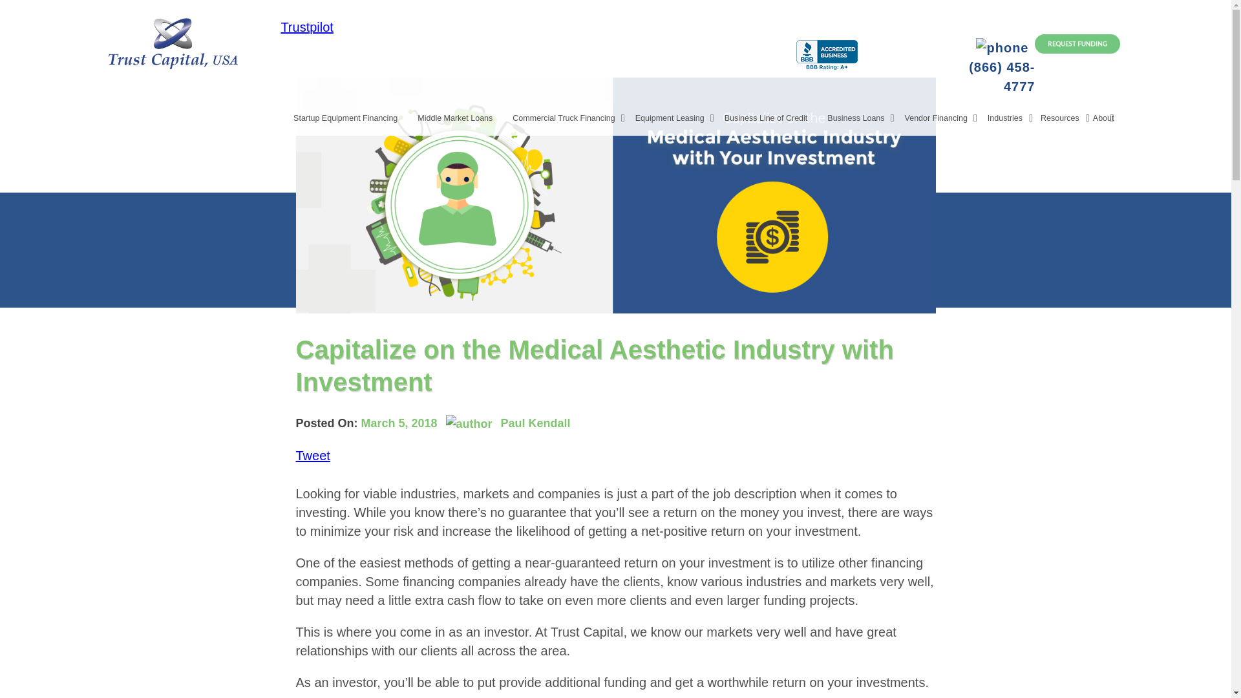 This screenshot has height=698, width=1241. Describe the element at coordinates (351, 122) in the screenshot. I see `Startup Equipment Financing` at that location.